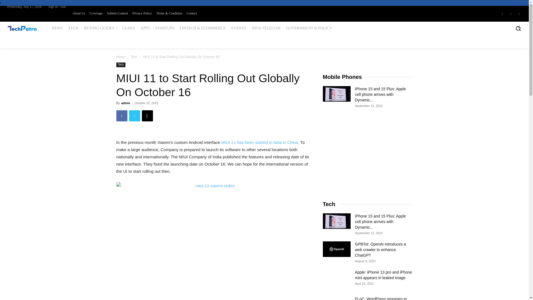  Describe the element at coordinates (502, 13) in the screenshot. I see `Facebook` at that location.